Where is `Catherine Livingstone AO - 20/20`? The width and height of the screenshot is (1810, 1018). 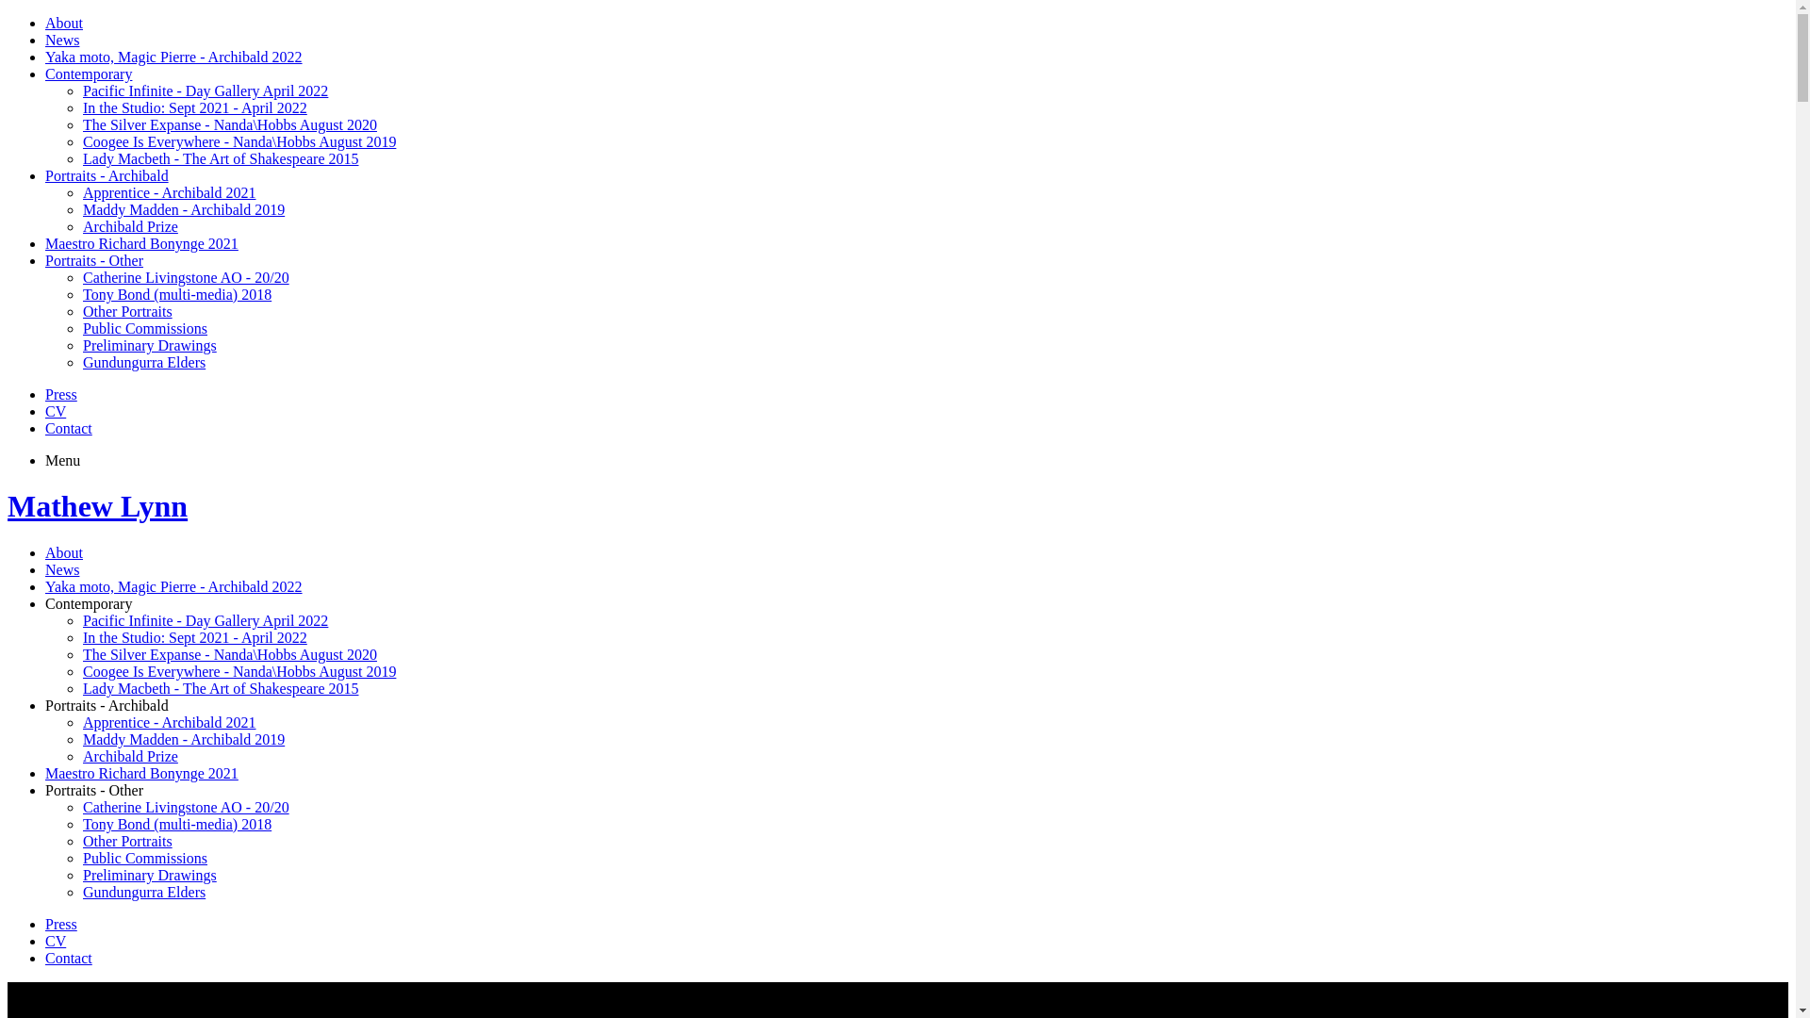 Catherine Livingstone AO - 20/20 is located at coordinates (187, 277).